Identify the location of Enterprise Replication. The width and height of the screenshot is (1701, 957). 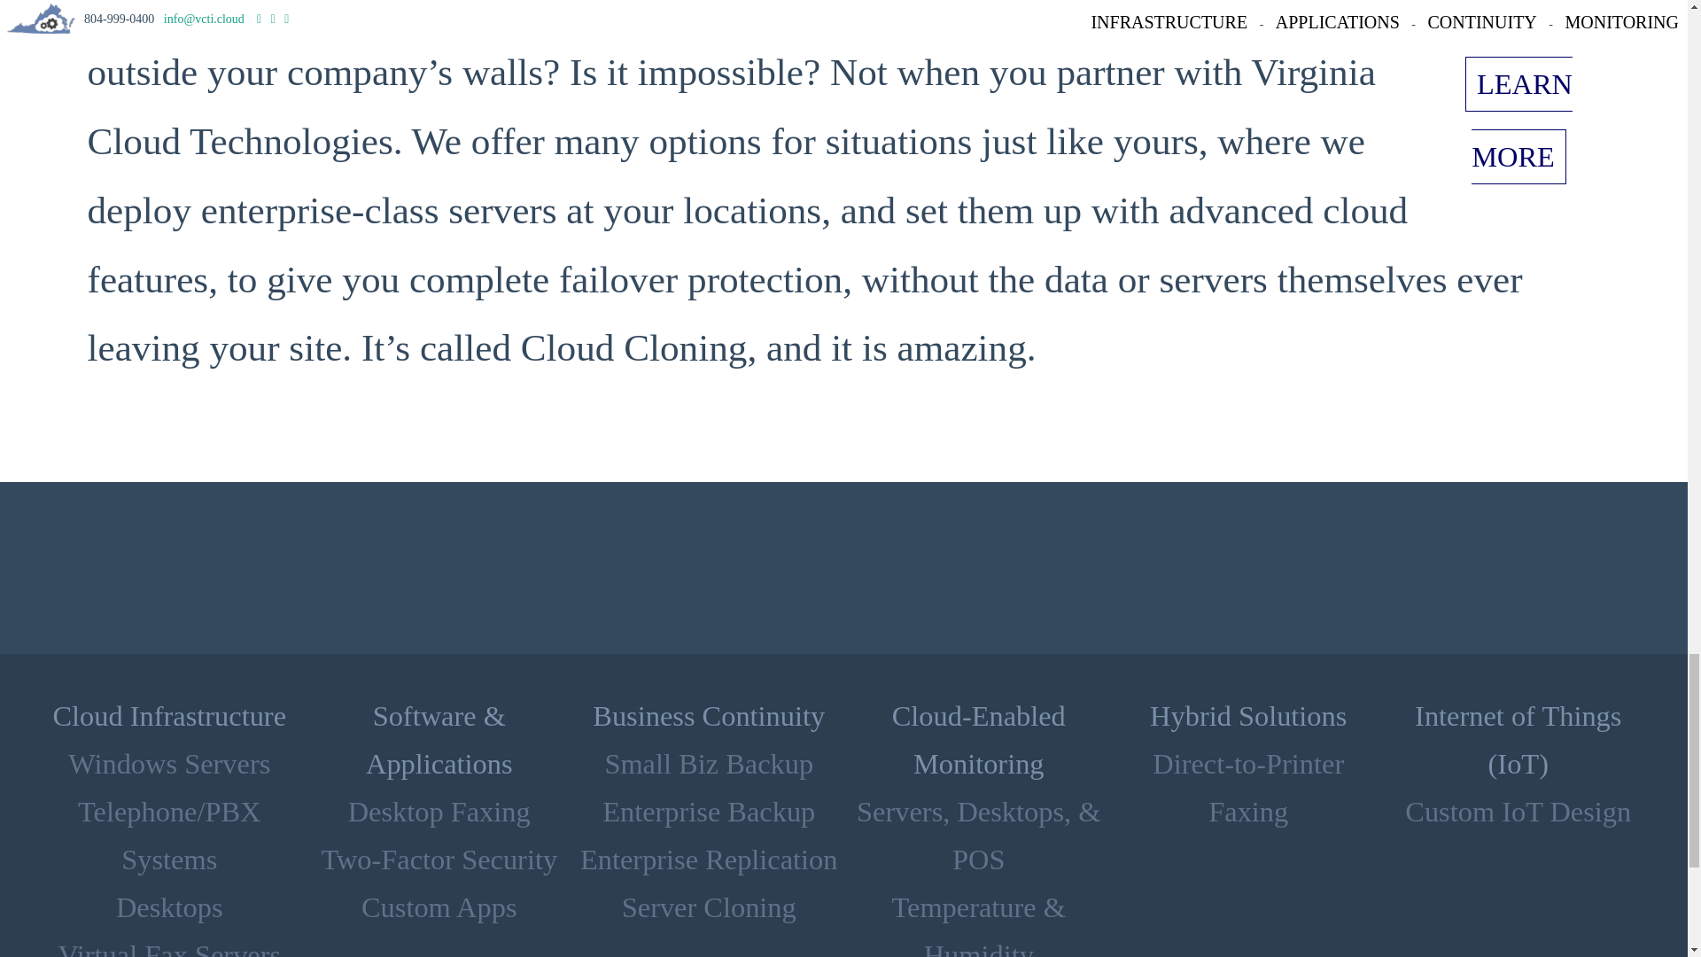
(709, 860).